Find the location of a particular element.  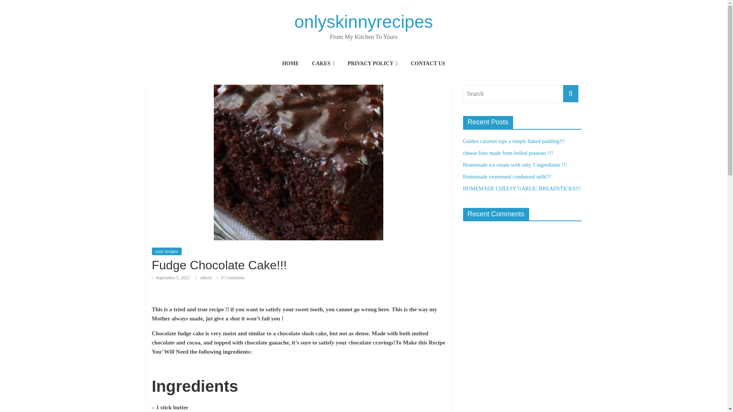

easy recipes is located at coordinates (166, 251).